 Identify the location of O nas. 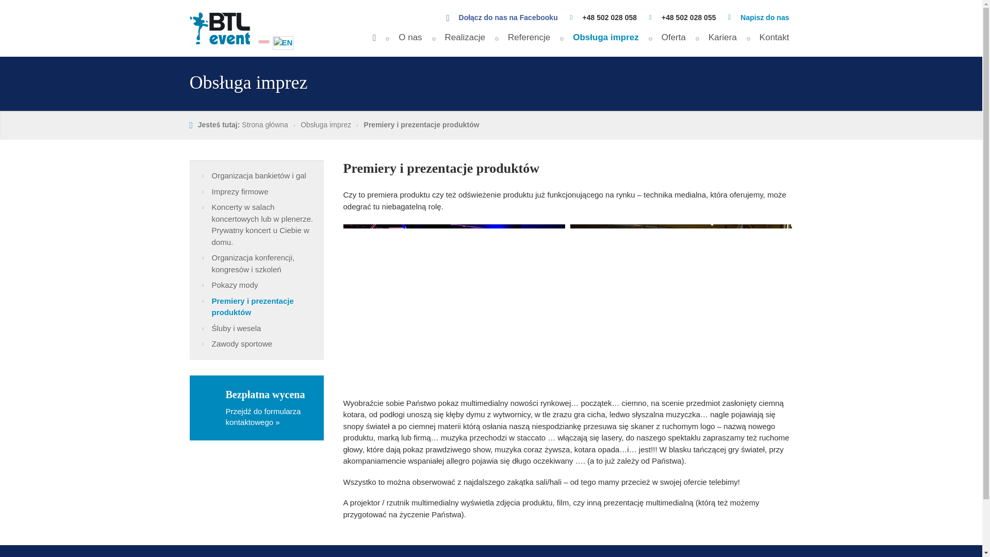
(410, 41).